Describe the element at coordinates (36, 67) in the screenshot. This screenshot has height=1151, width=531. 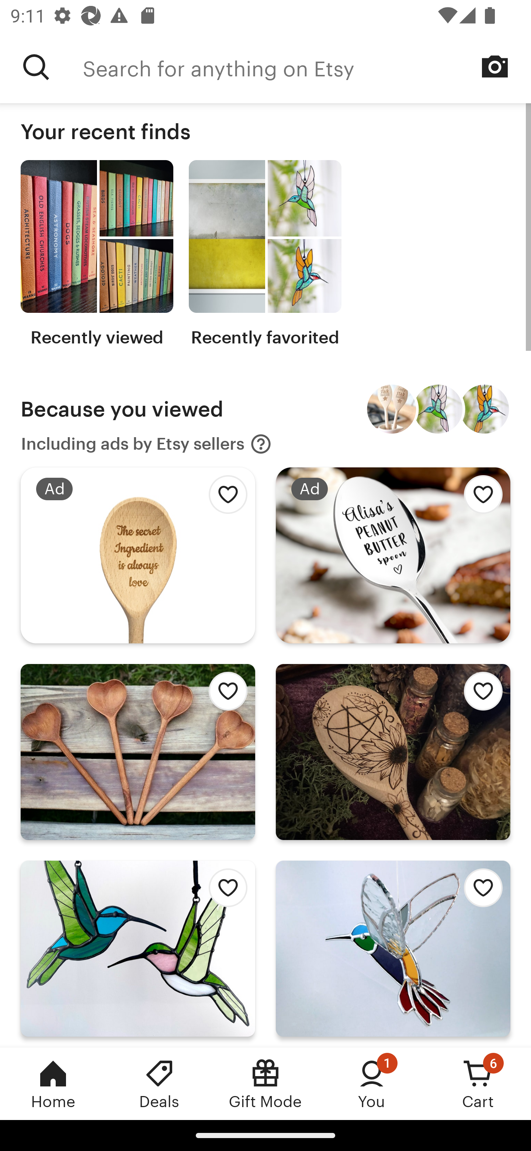
I see `Search for anything on Etsy` at that location.